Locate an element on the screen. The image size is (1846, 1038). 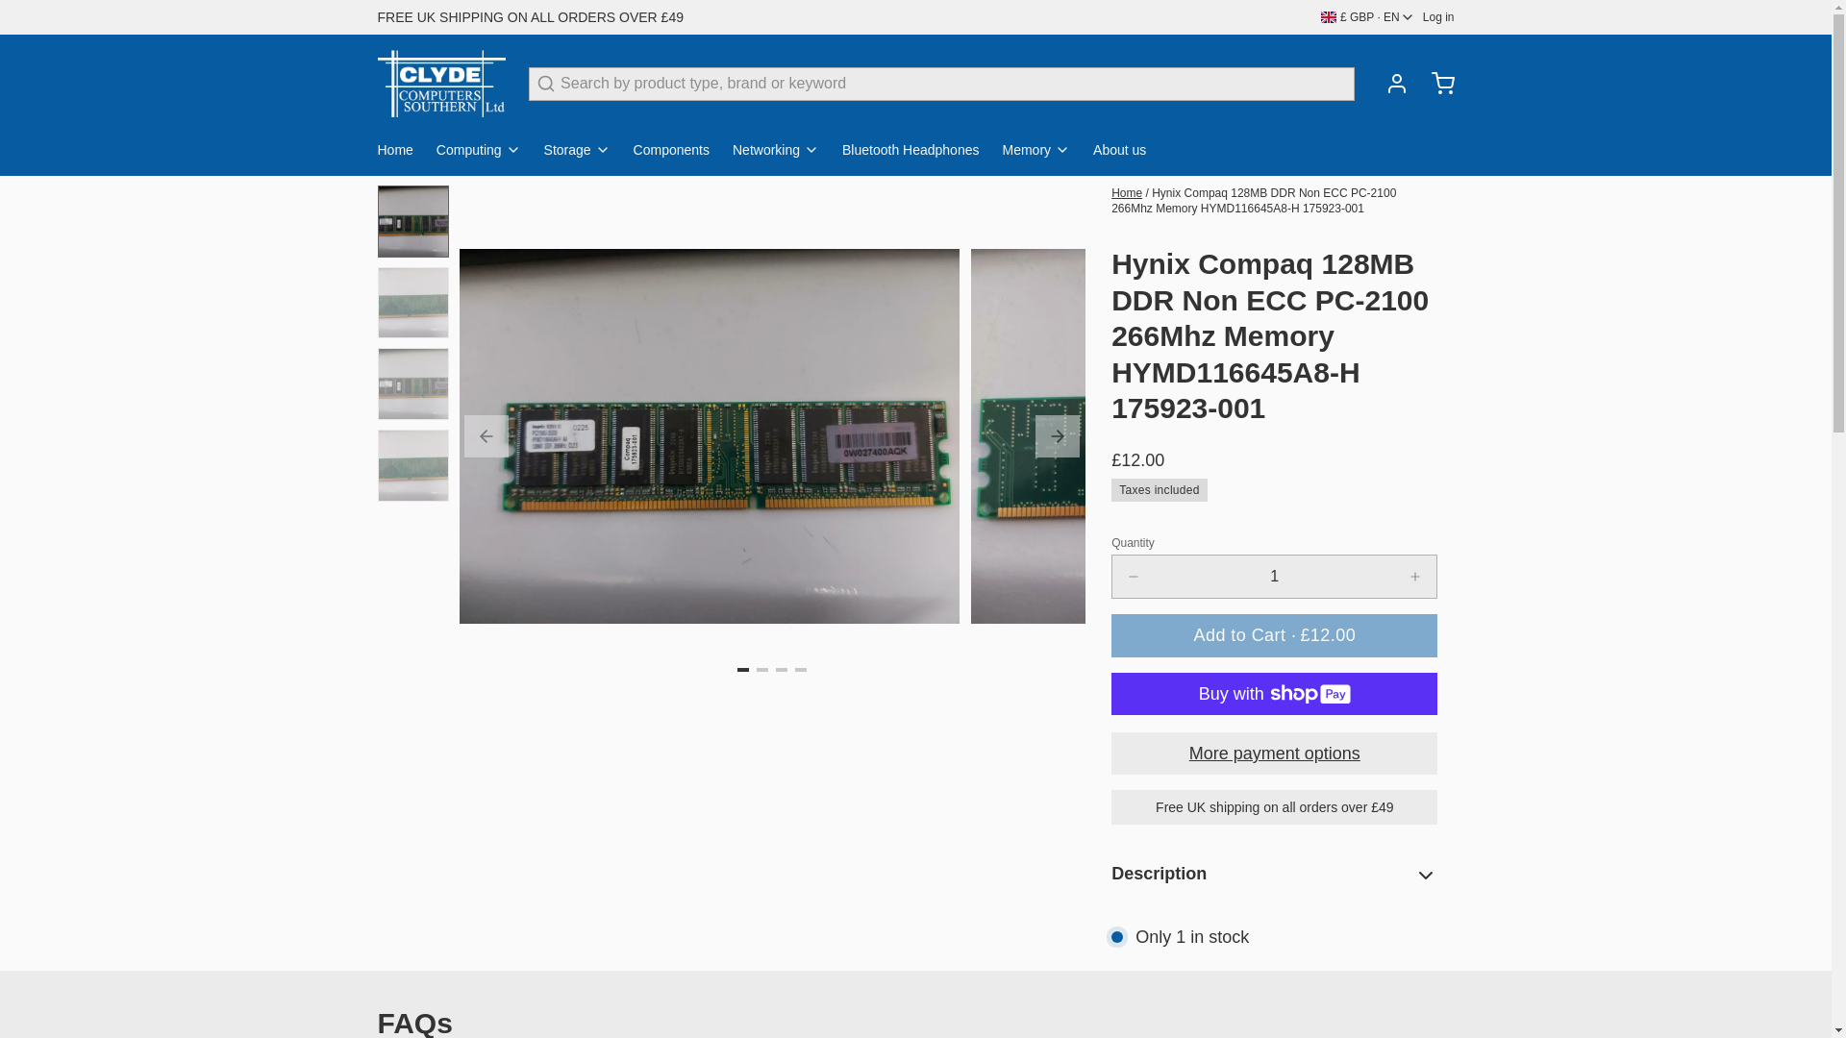
Previous slide is located at coordinates (486, 436).